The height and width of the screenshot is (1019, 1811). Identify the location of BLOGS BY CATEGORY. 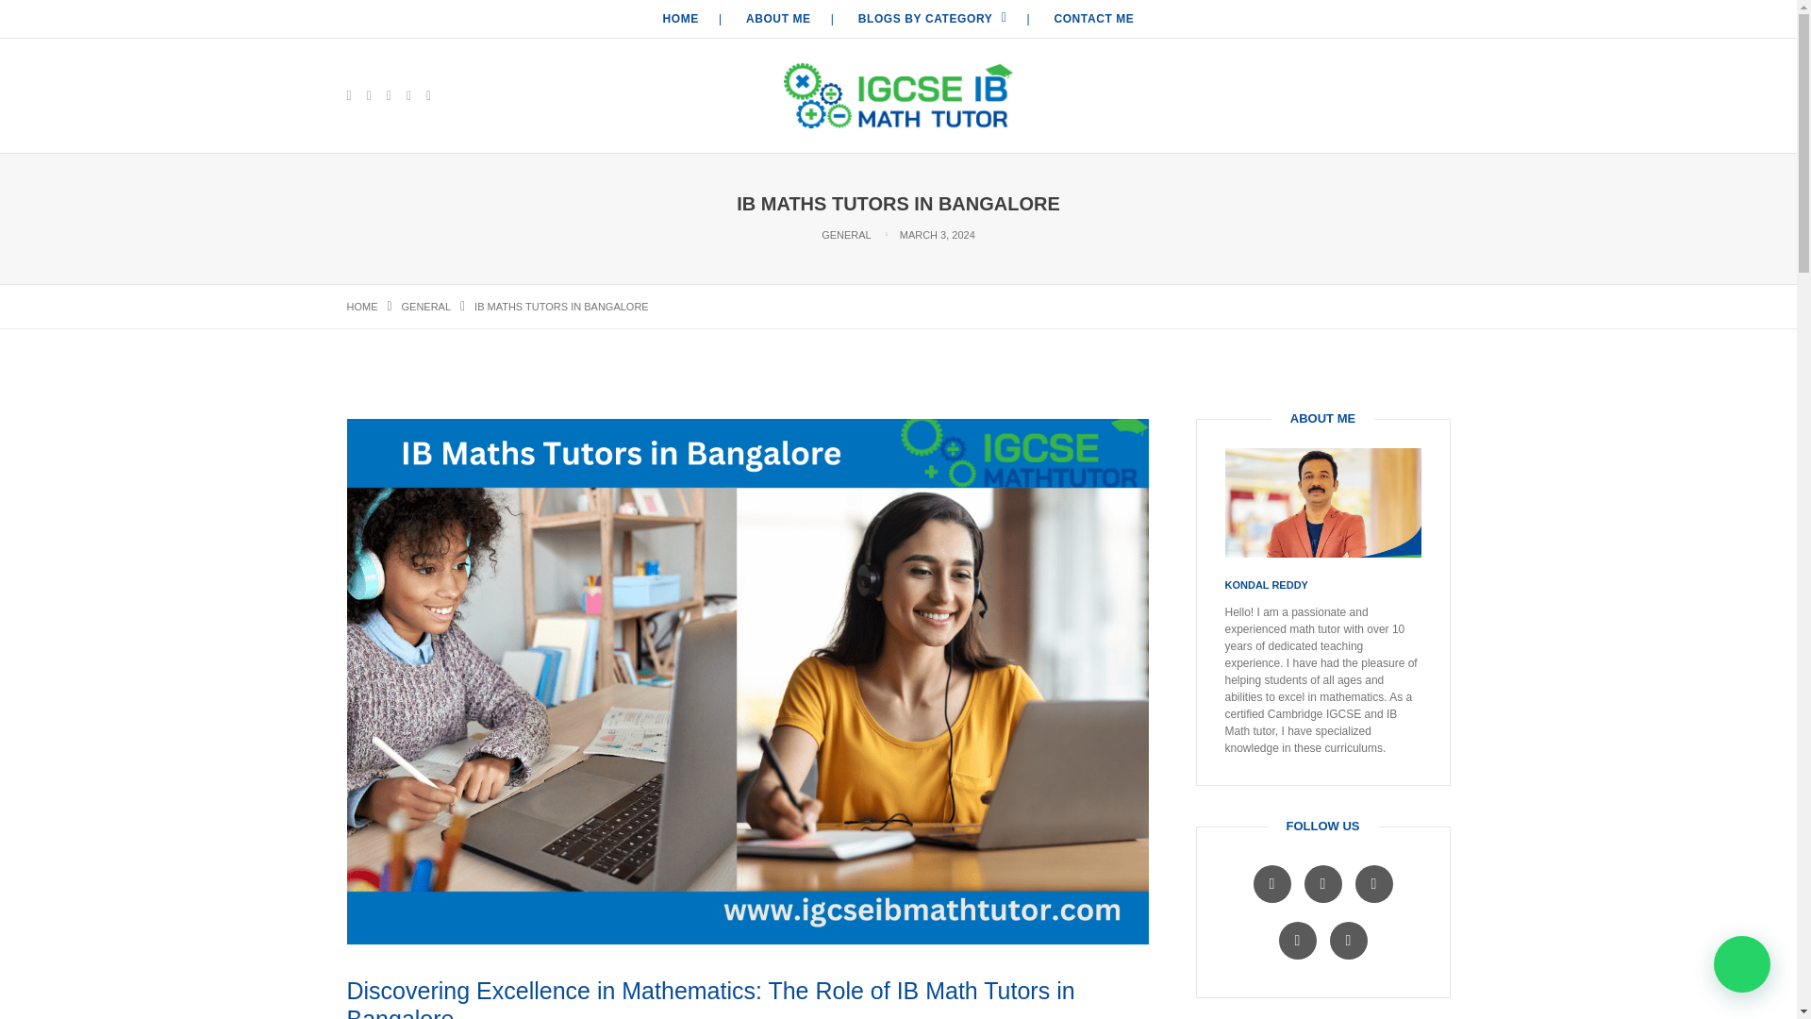
(932, 19).